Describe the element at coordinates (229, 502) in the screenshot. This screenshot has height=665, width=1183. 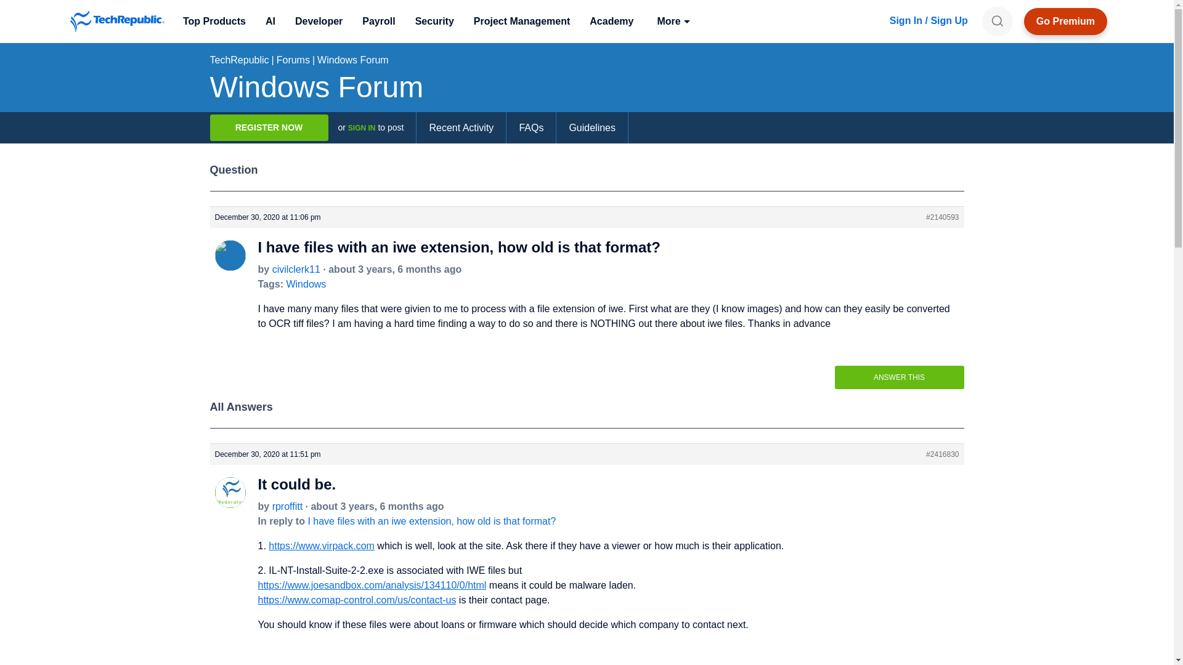
I see `View rproffitt's profile` at that location.